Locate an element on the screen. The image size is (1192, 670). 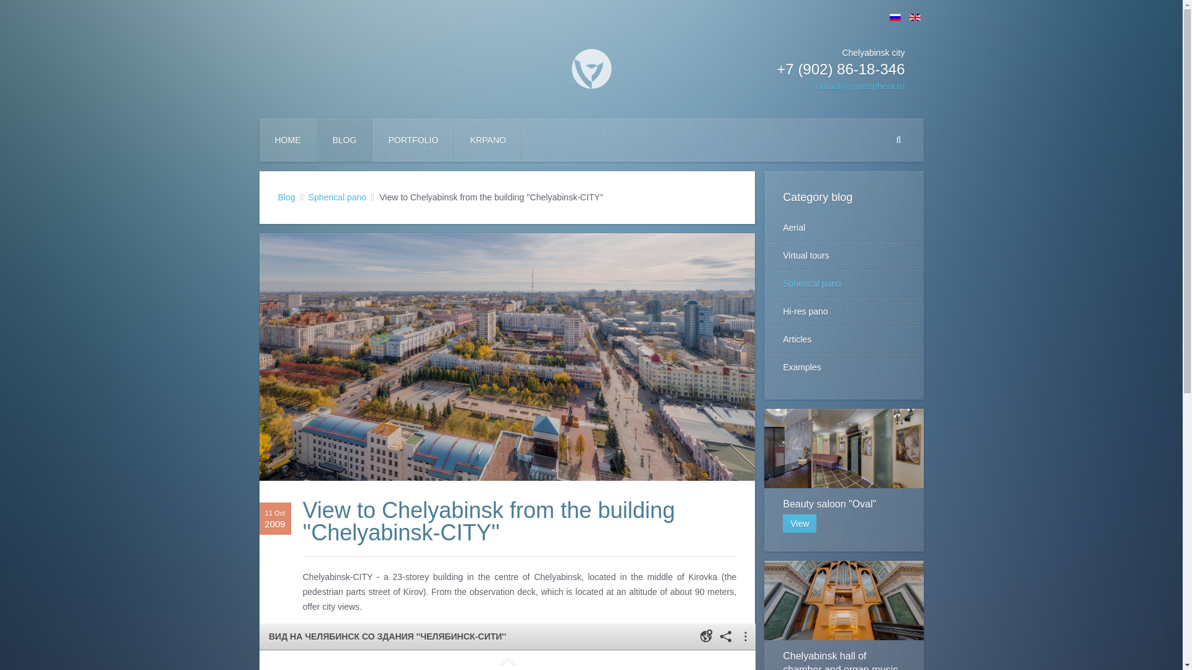
Hi-res pano is located at coordinates (843, 615).